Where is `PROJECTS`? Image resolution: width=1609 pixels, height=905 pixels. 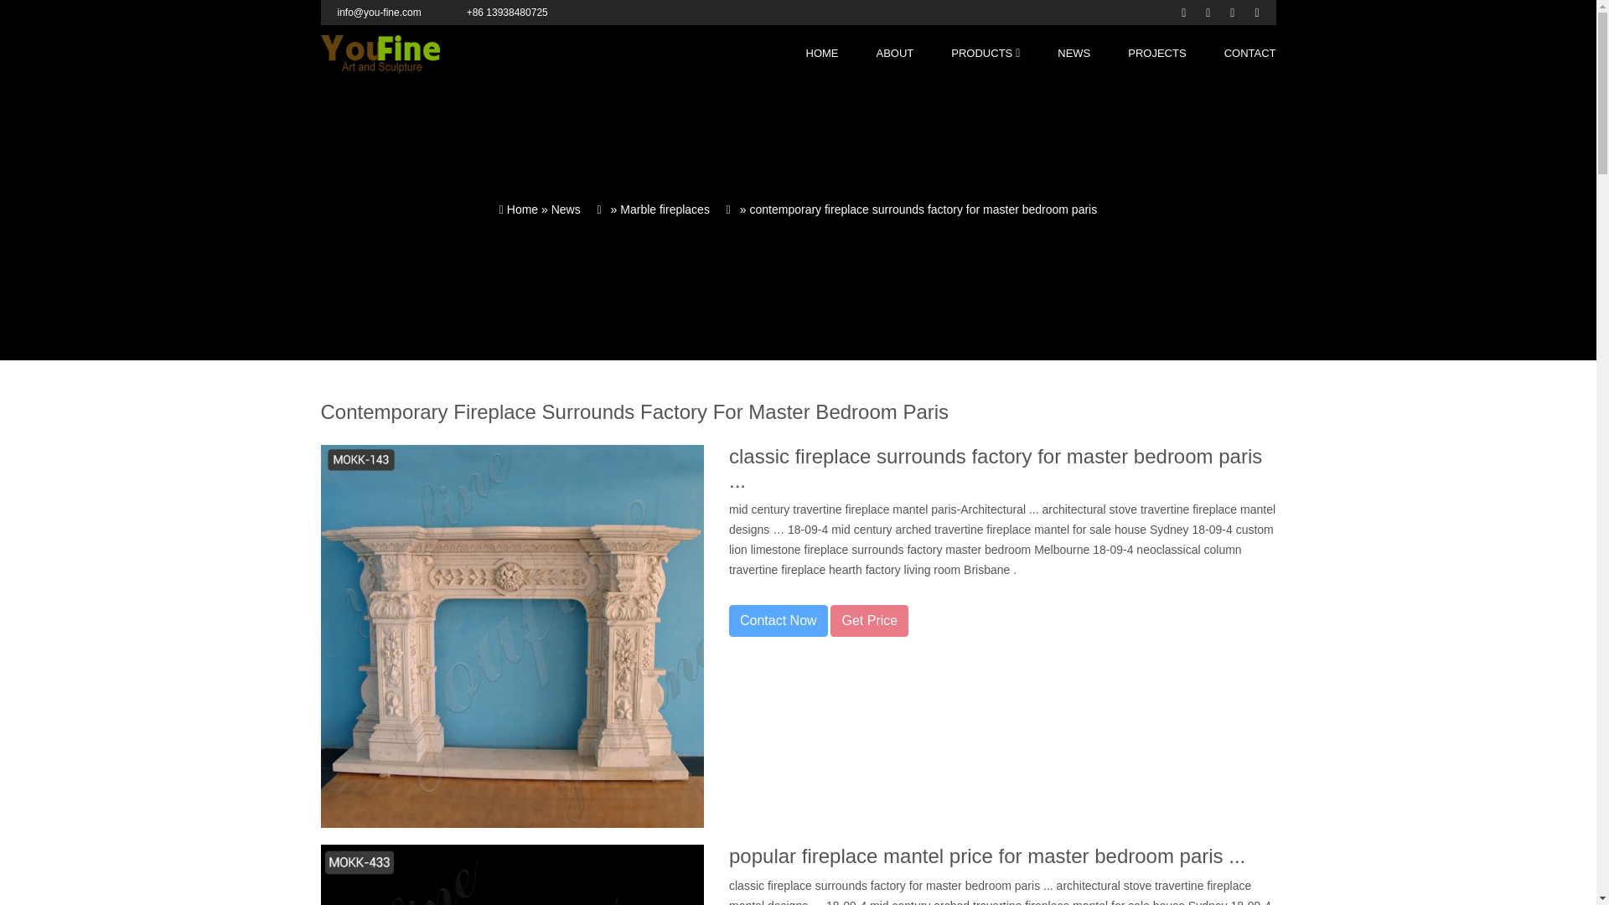 PROJECTS is located at coordinates (1156, 54).